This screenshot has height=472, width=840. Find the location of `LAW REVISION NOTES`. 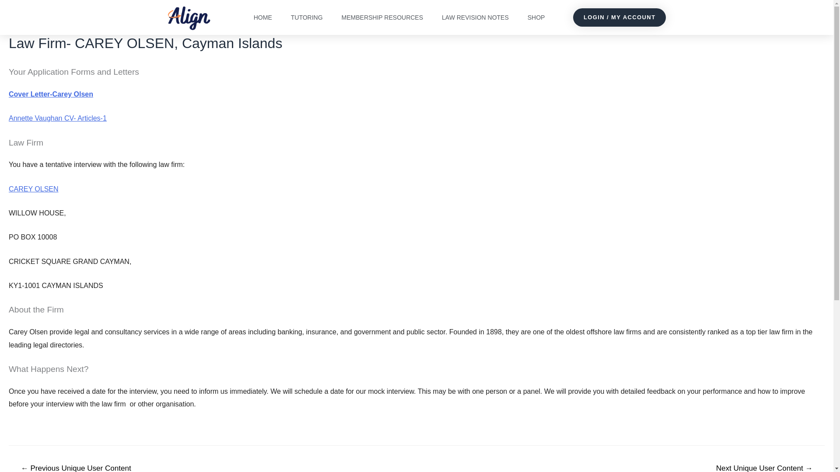

LAW REVISION NOTES is located at coordinates (475, 17).